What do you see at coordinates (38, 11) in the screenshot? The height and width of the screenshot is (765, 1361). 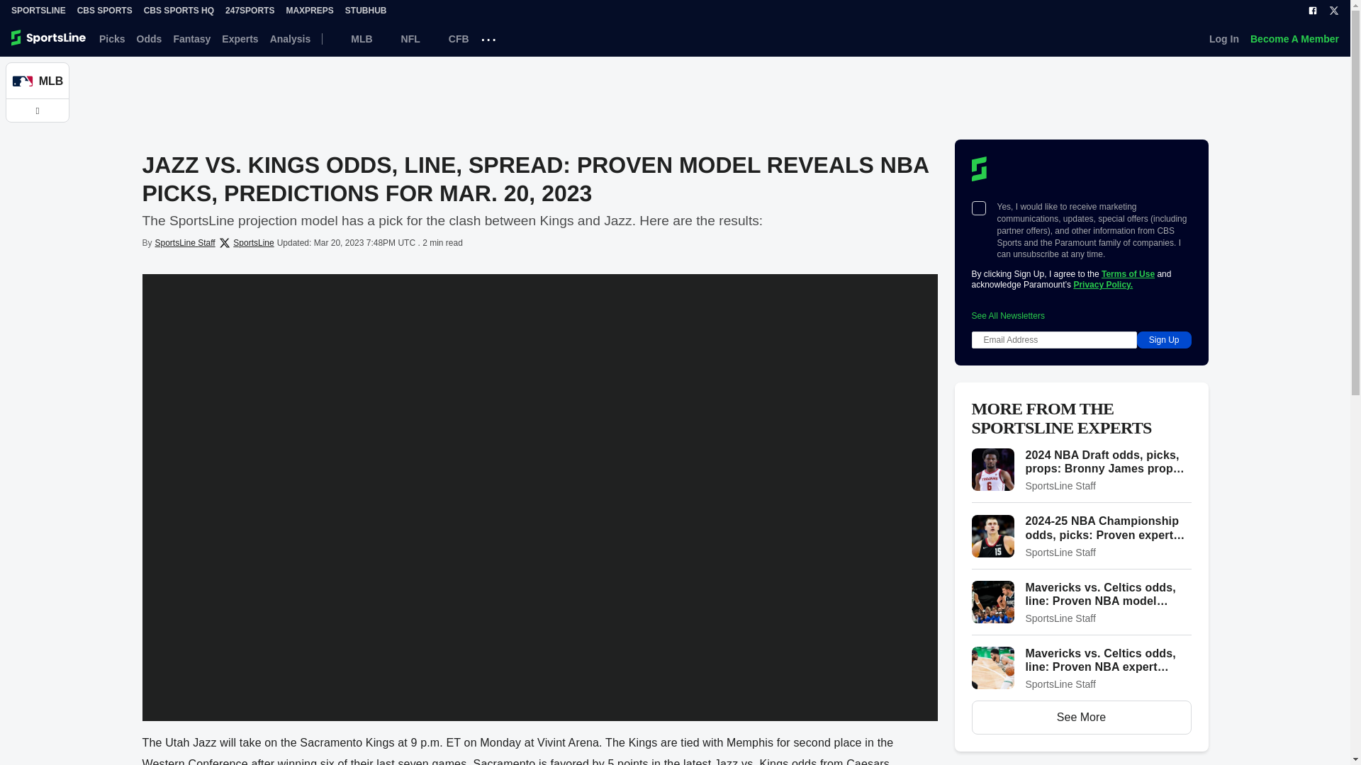 I see `SportsLine` at bounding box center [38, 11].